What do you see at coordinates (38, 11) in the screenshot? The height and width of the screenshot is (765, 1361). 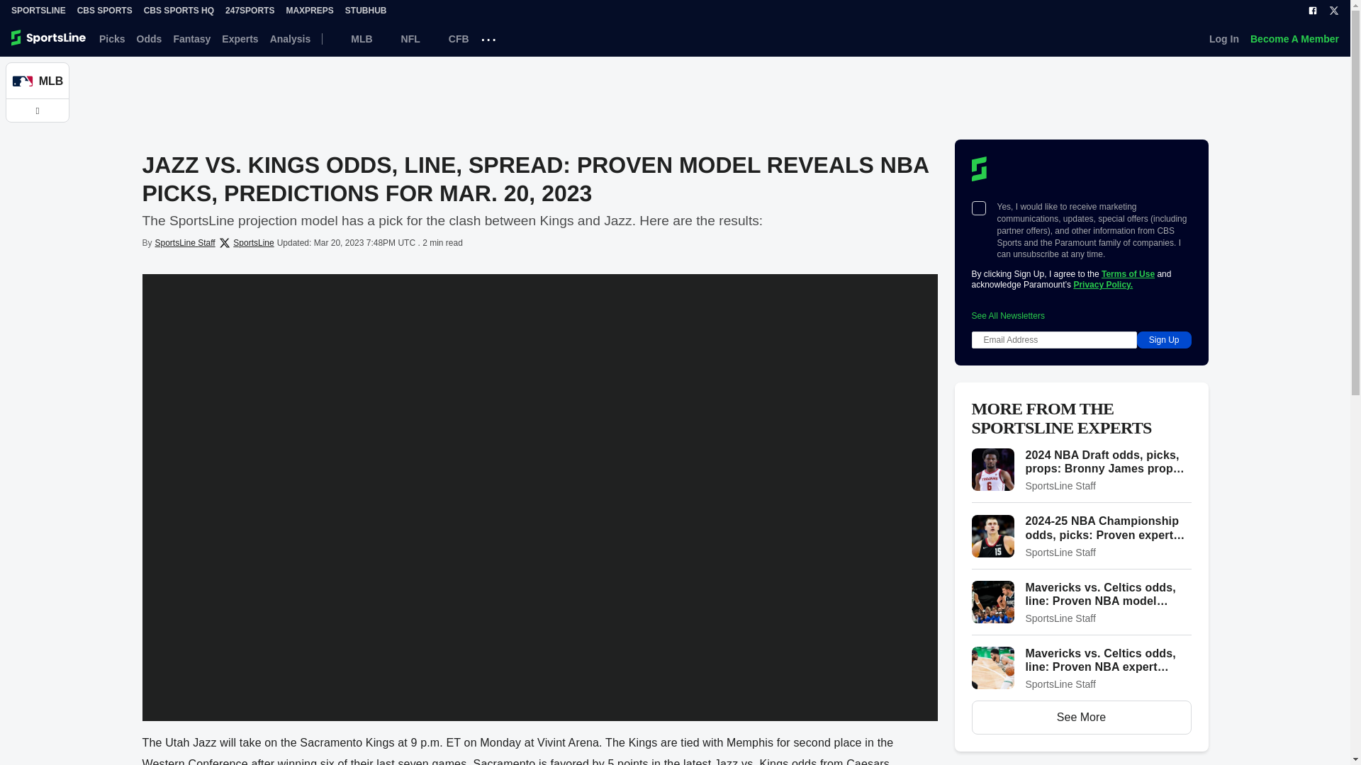 I see `SportsLine` at bounding box center [38, 11].